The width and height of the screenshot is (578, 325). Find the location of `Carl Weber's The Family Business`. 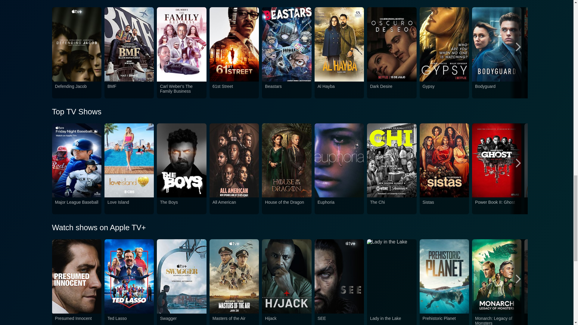

Carl Weber's The Family Business is located at coordinates (182, 90).